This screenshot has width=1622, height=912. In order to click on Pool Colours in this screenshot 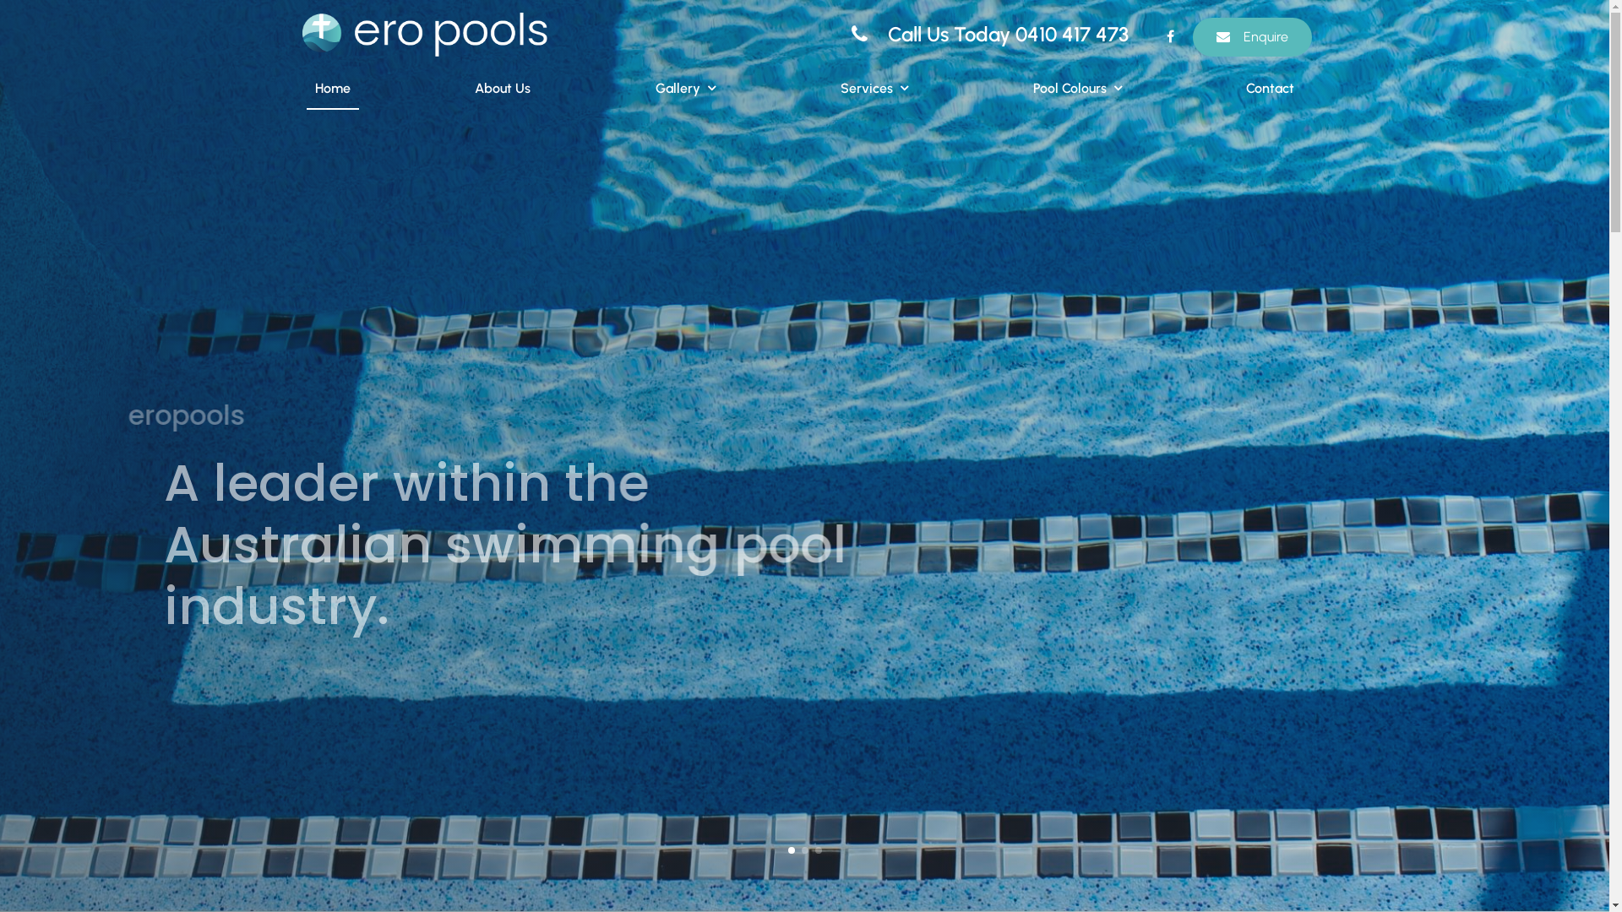, I will do `click(1078, 90)`.